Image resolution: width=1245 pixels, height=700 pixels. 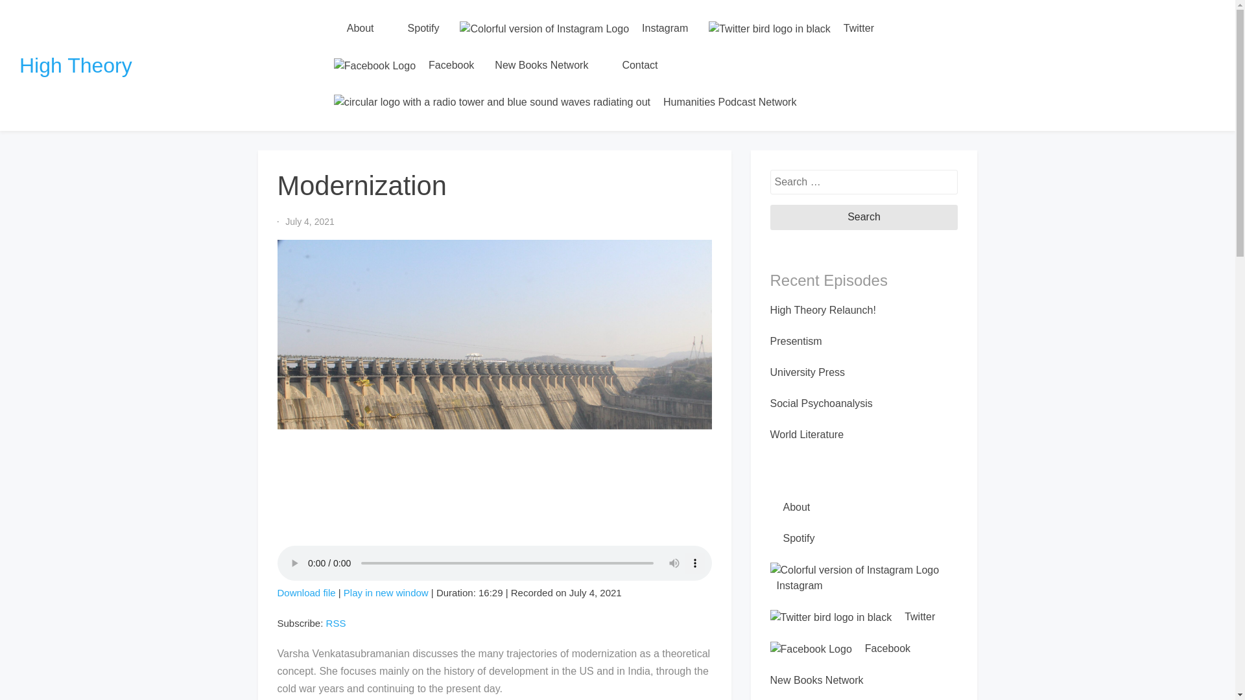 I want to click on High Theory Relaunch!, so click(x=824, y=310).